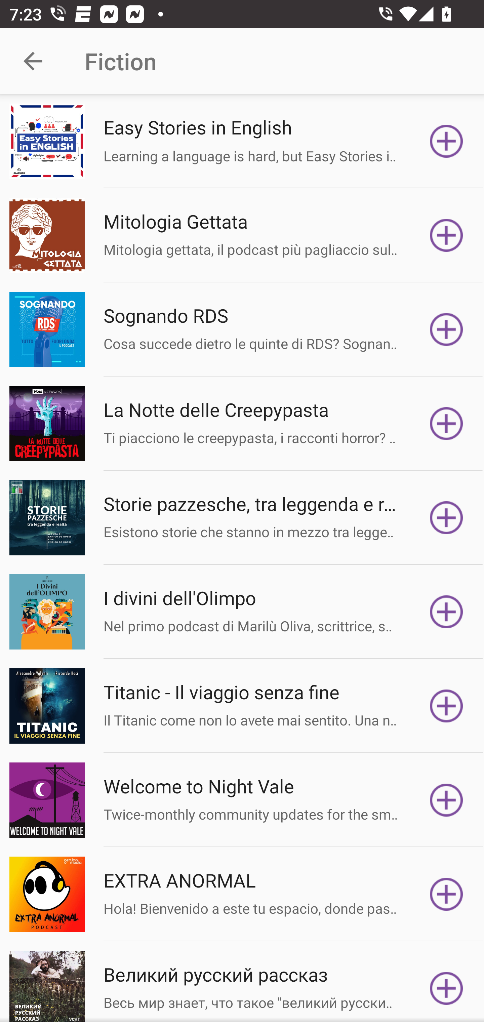 The width and height of the screenshot is (484, 1022). I want to click on Subscribe, so click(446, 706).